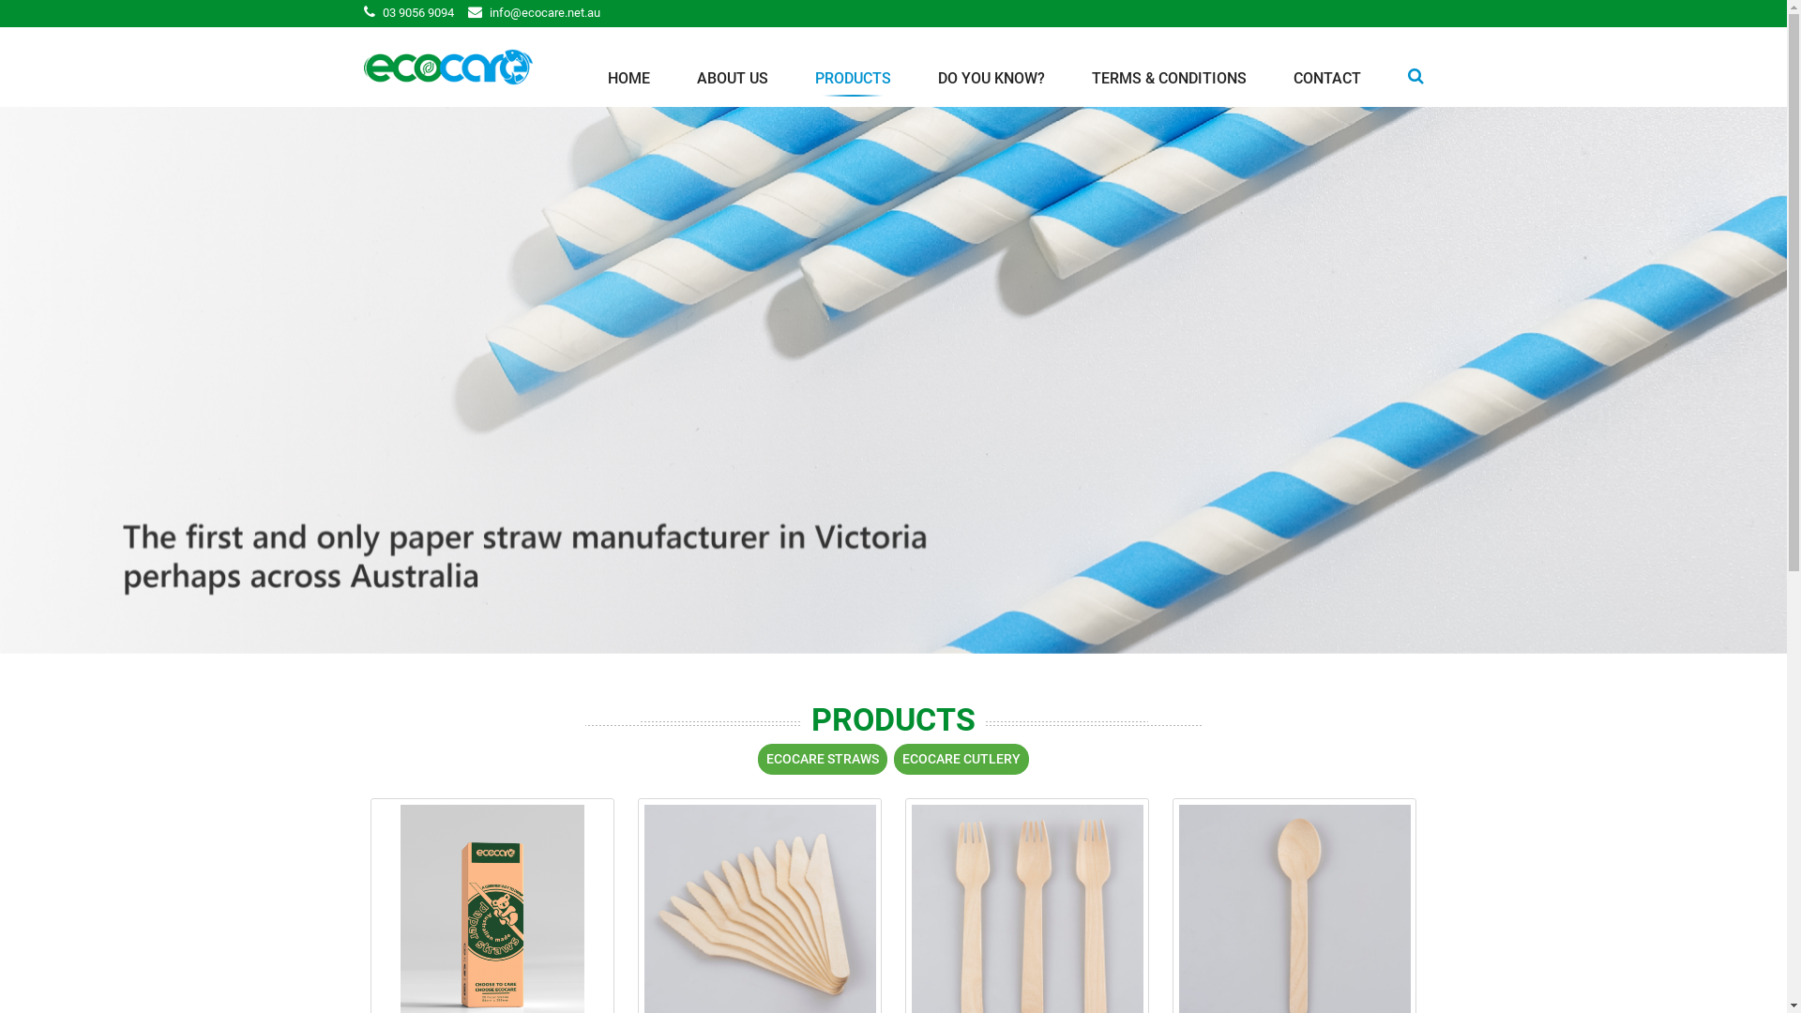 The width and height of the screenshot is (1801, 1013). Describe the element at coordinates (628, 83) in the screenshot. I see `HOME` at that location.